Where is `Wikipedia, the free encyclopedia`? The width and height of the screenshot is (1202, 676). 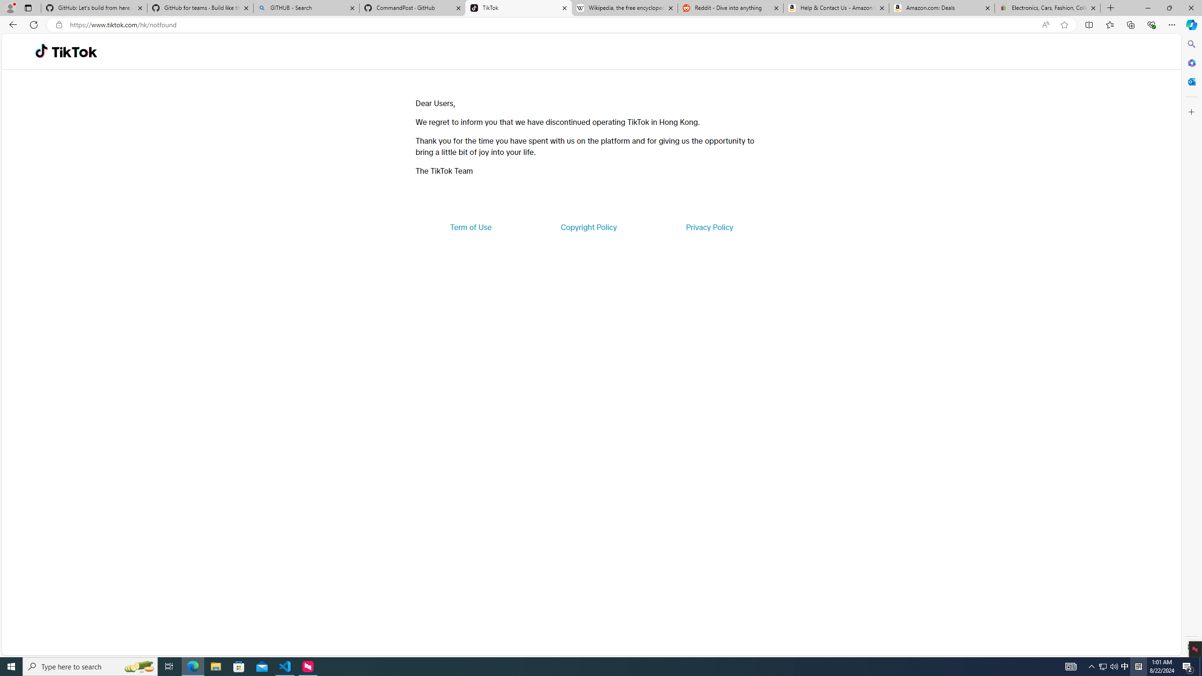
Wikipedia, the free encyclopedia is located at coordinates (624, 8).